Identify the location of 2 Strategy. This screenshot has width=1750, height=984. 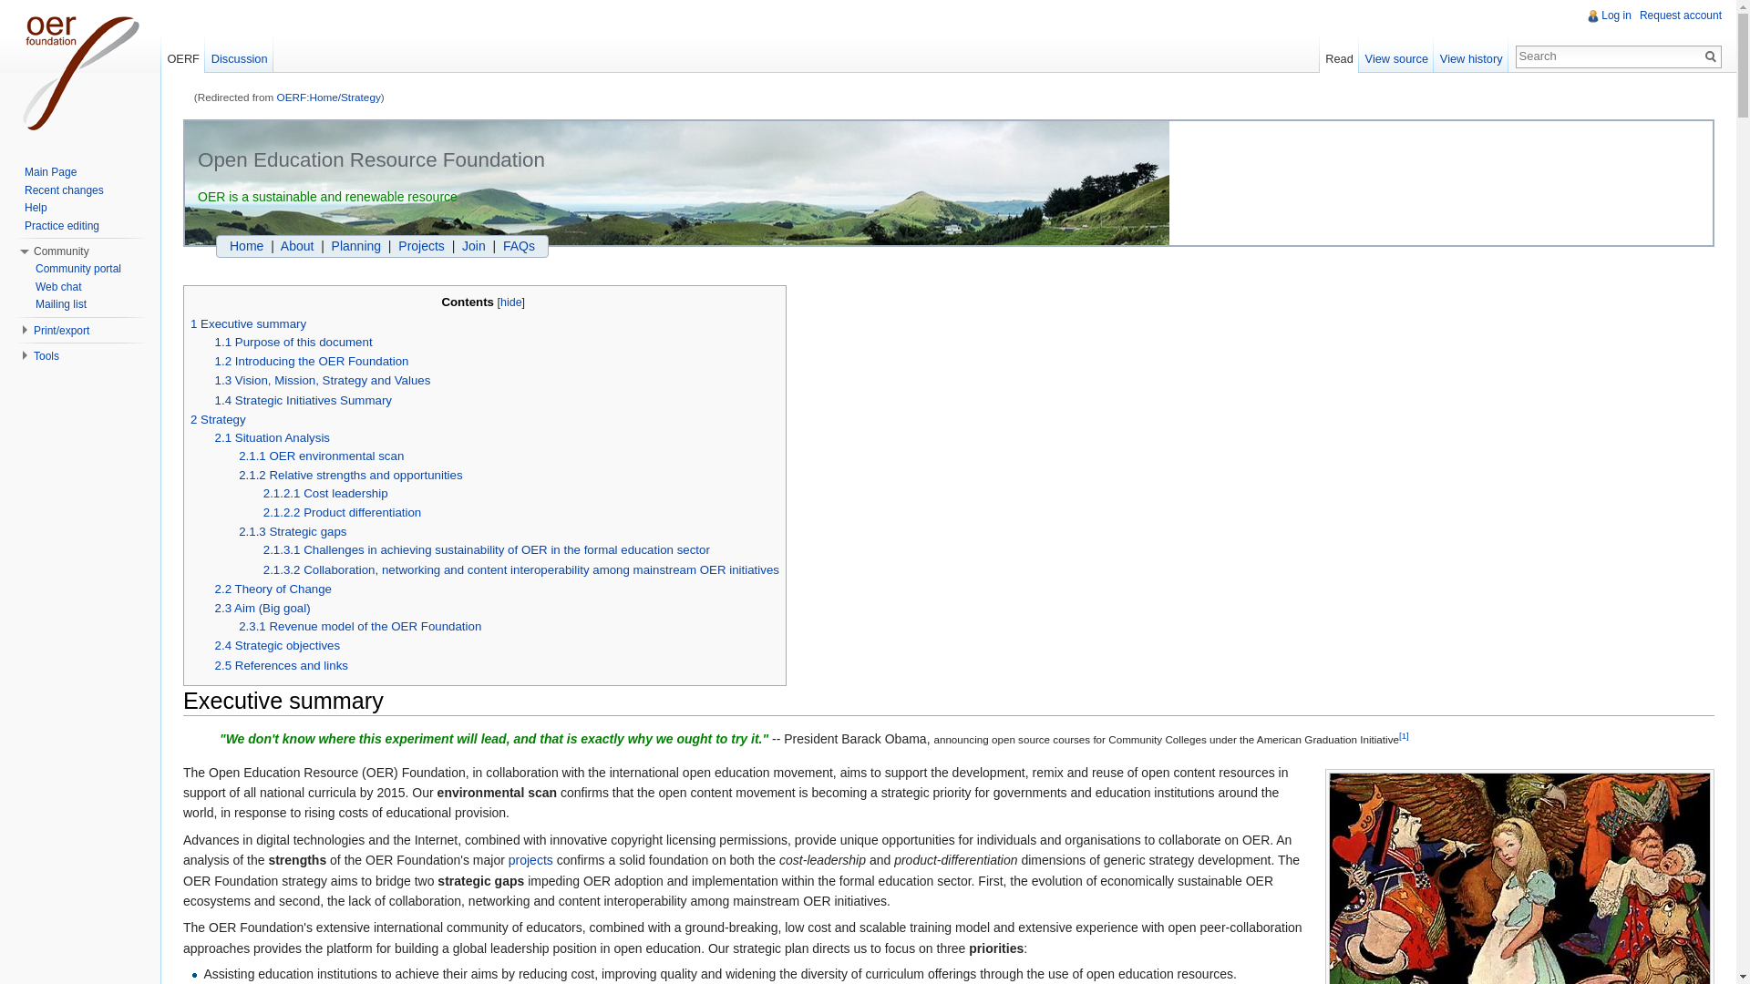
(219, 419).